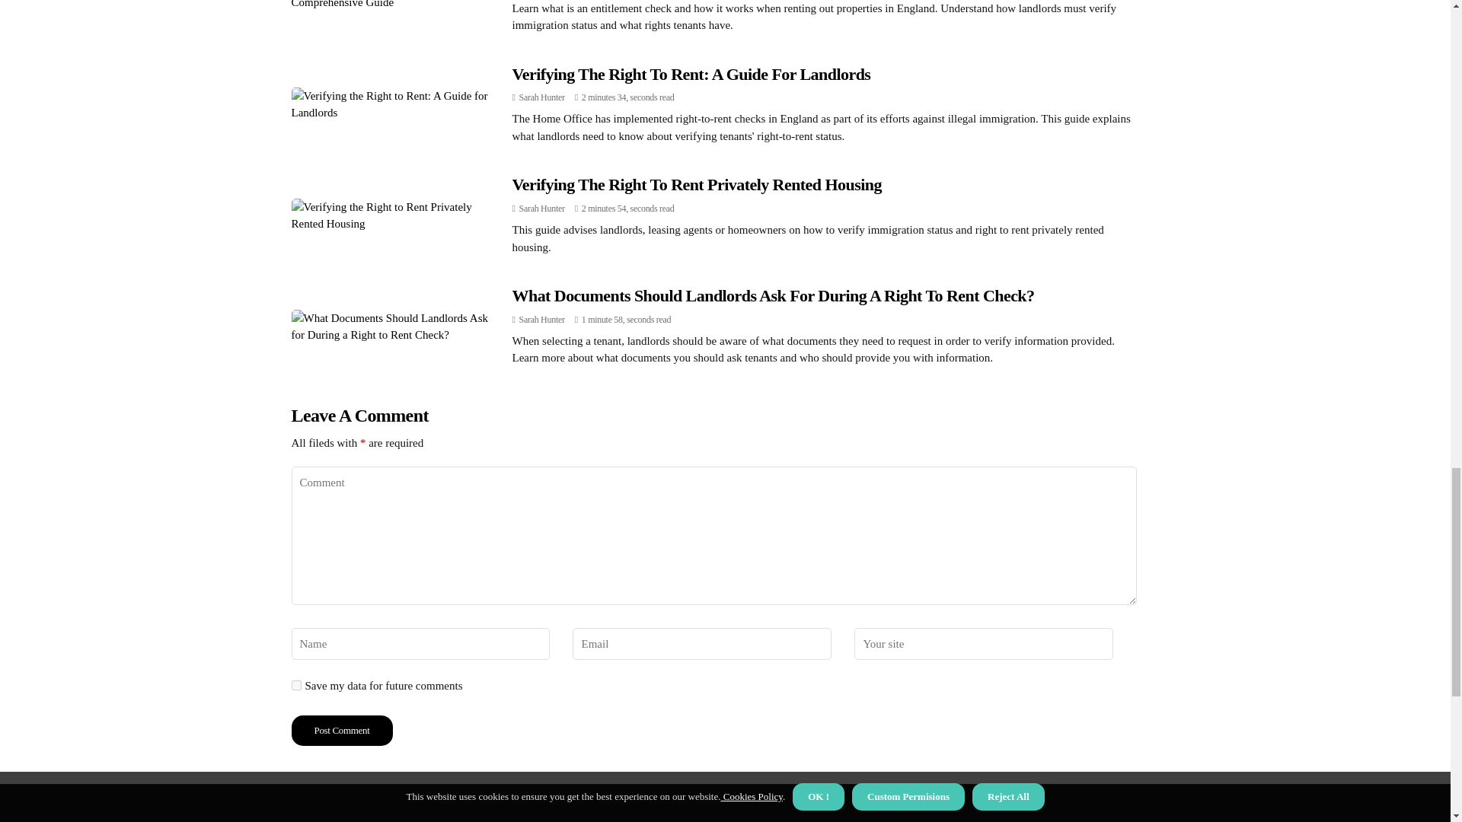 This screenshot has height=822, width=1462. Describe the element at coordinates (696, 184) in the screenshot. I see `Verifying The Right To Rent Privately Rented Housing` at that location.